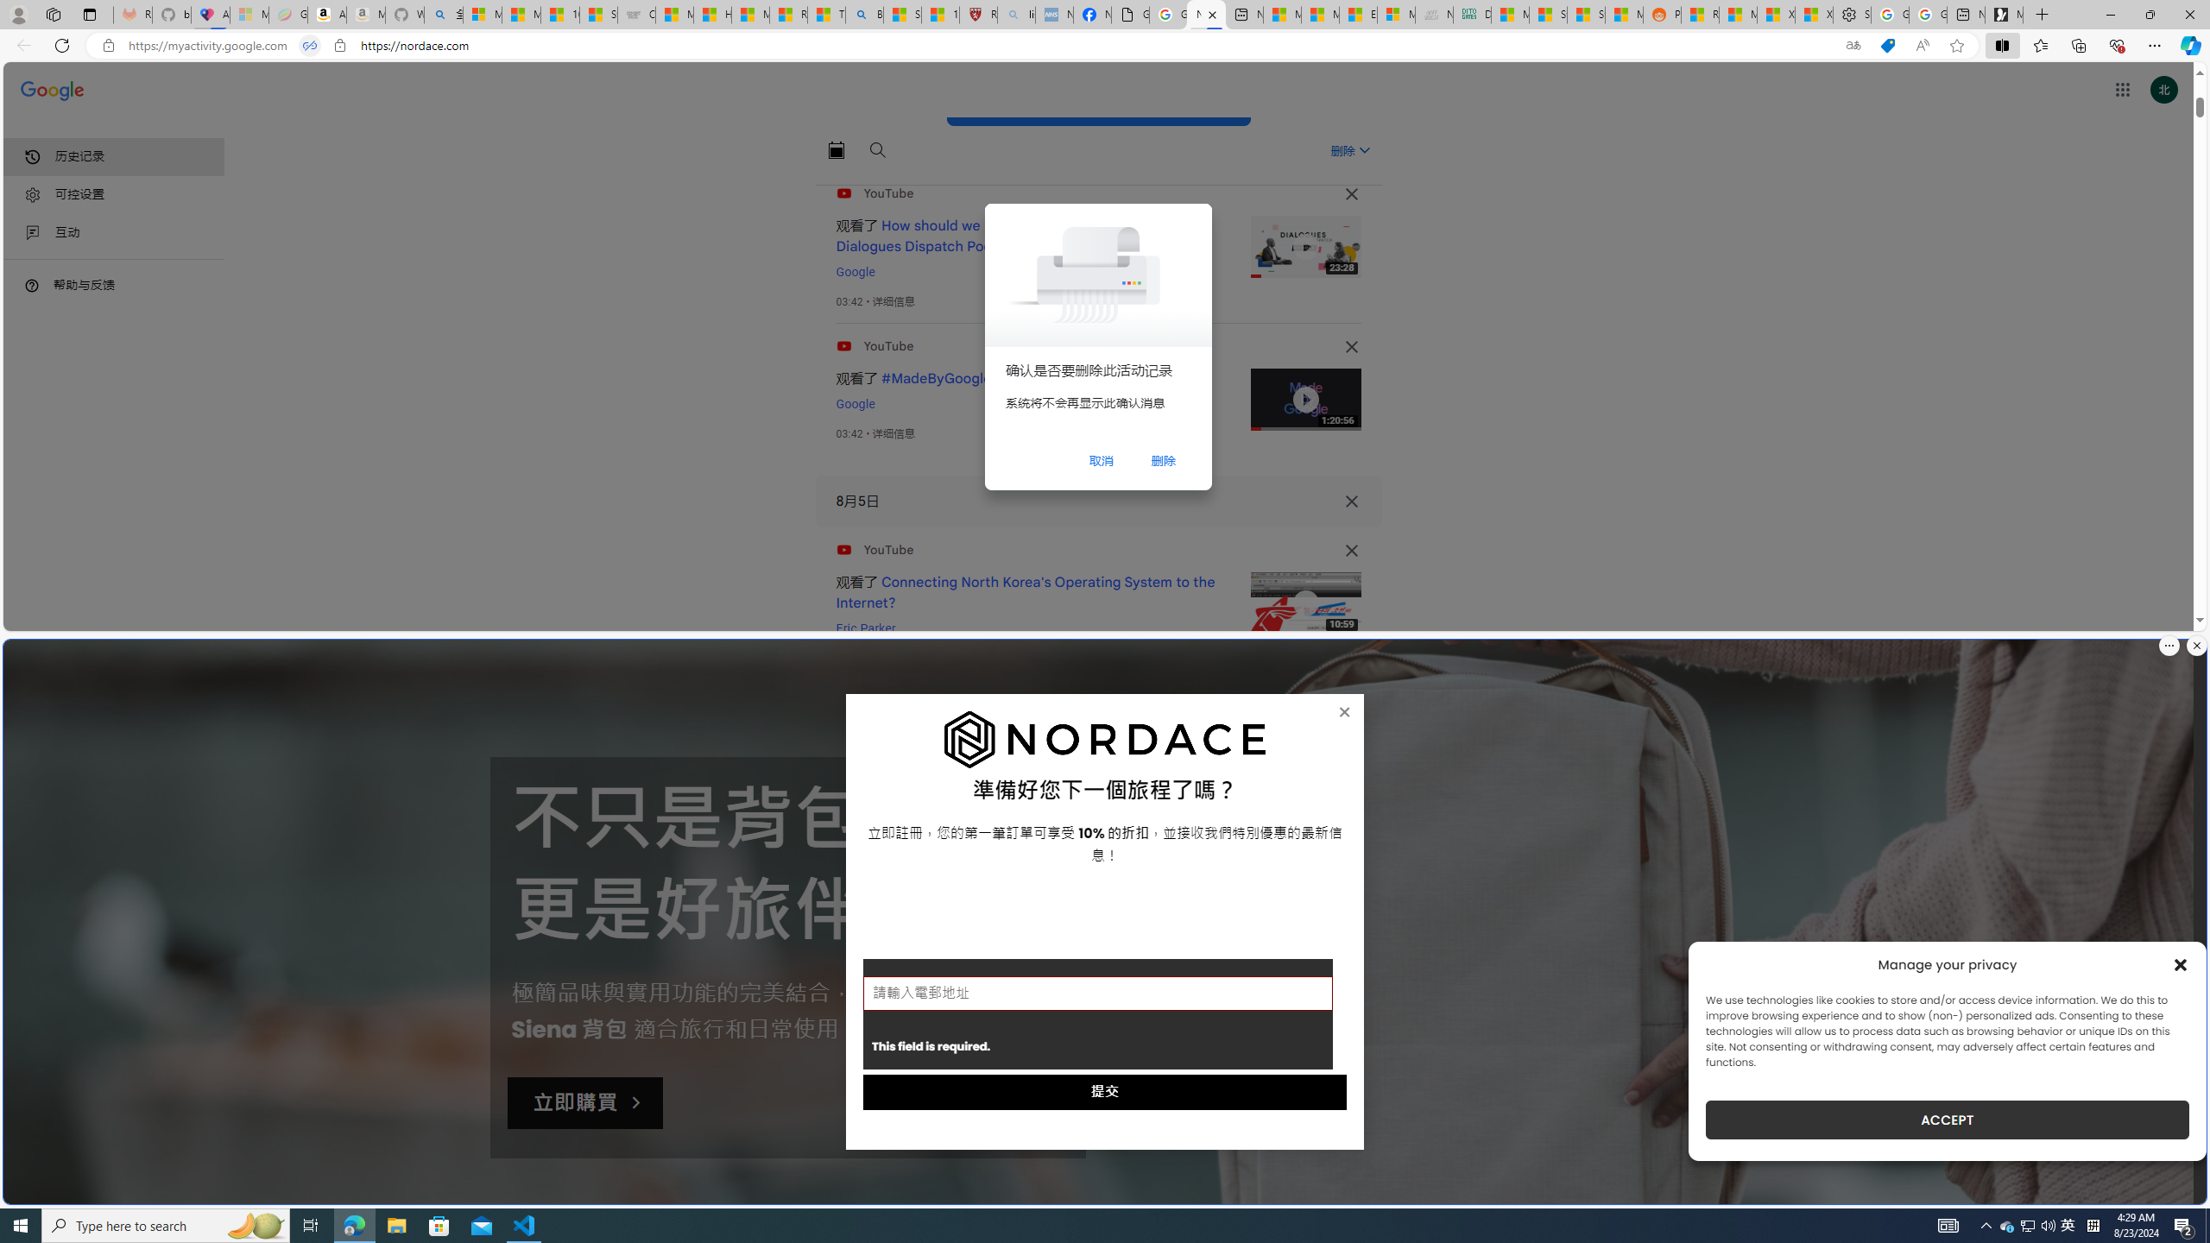 The height and width of the screenshot is (1243, 2210). What do you see at coordinates (1098, 993) in the screenshot?
I see `AutomationID: input_5_1` at bounding box center [1098, 993].